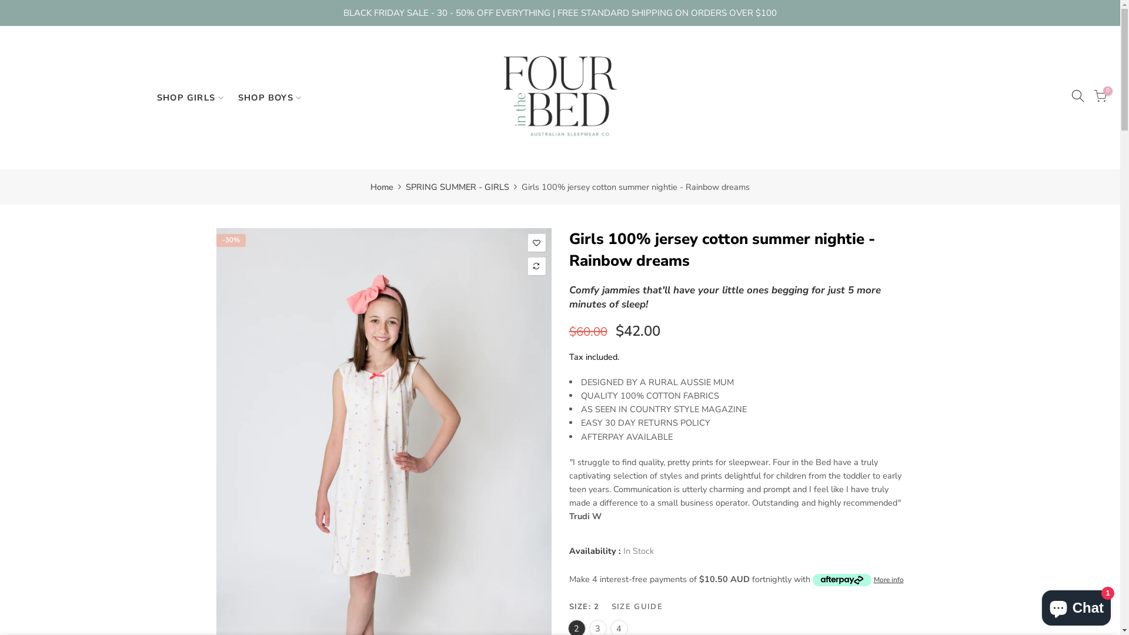  I want to click on SIZE GUIDE, so click(637, 607).